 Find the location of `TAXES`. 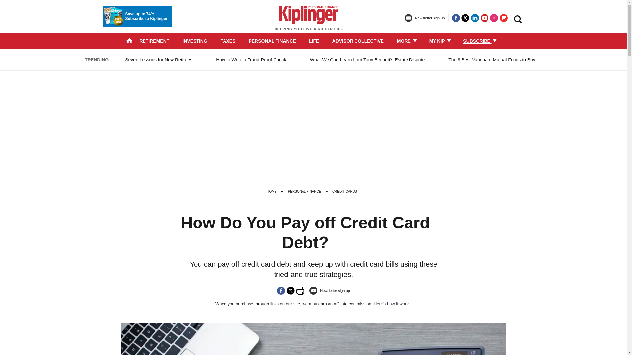

TAXES is located at coordinates (228, 41).